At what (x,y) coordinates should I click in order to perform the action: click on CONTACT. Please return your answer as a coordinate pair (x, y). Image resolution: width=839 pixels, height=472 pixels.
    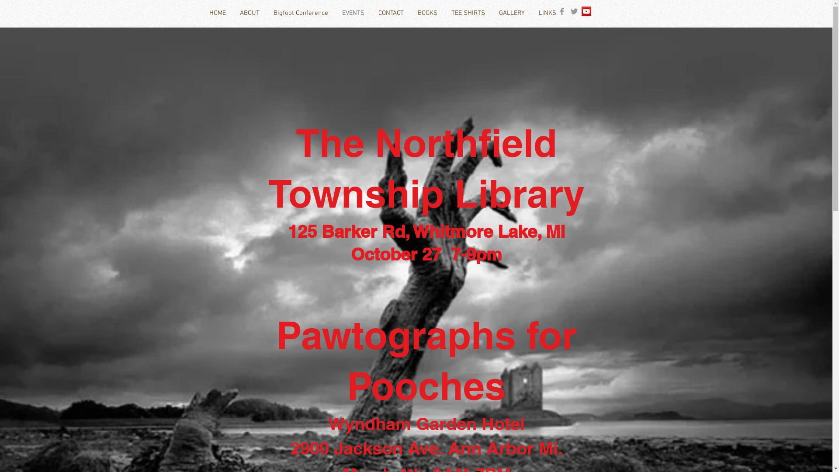
    Looking at the image, I should click on (391, 13).